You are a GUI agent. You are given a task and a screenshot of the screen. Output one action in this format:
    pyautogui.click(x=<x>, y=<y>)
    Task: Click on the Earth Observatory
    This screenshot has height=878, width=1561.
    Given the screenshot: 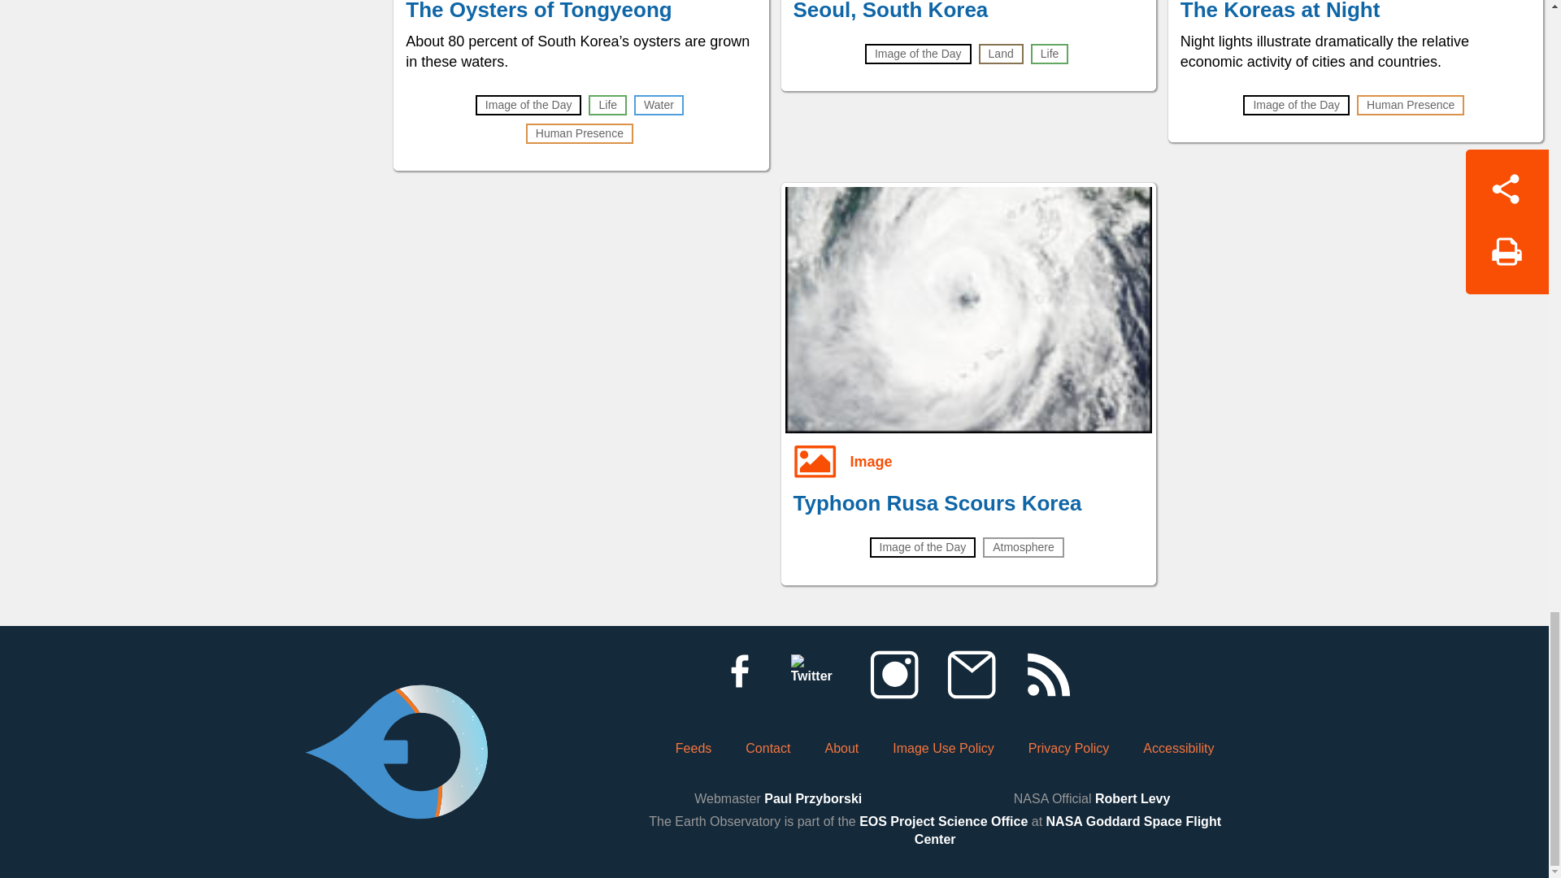 What is the action you would take?
    pyautogui.click(x=396, y=707)
    